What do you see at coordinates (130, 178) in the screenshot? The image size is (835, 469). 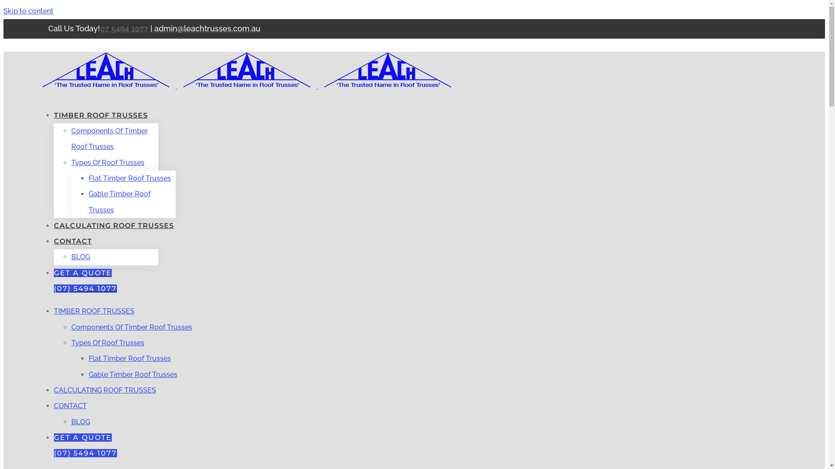 I see `Flat Timber Roof Trusses` at bounding box center [130, 178].